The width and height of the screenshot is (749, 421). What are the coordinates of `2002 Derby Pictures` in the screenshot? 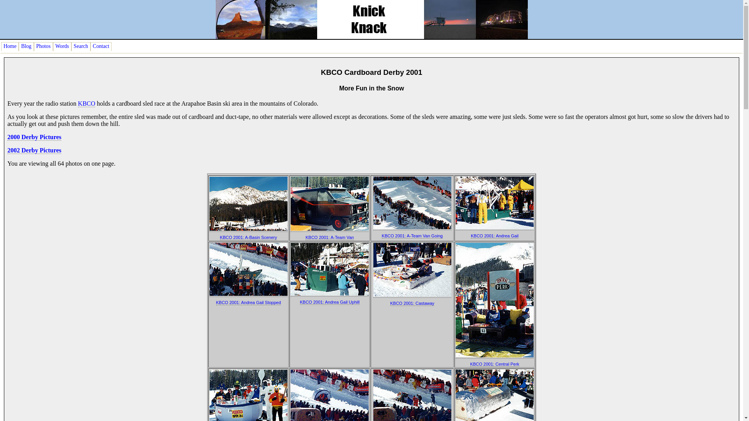 It's located at (34, 150).